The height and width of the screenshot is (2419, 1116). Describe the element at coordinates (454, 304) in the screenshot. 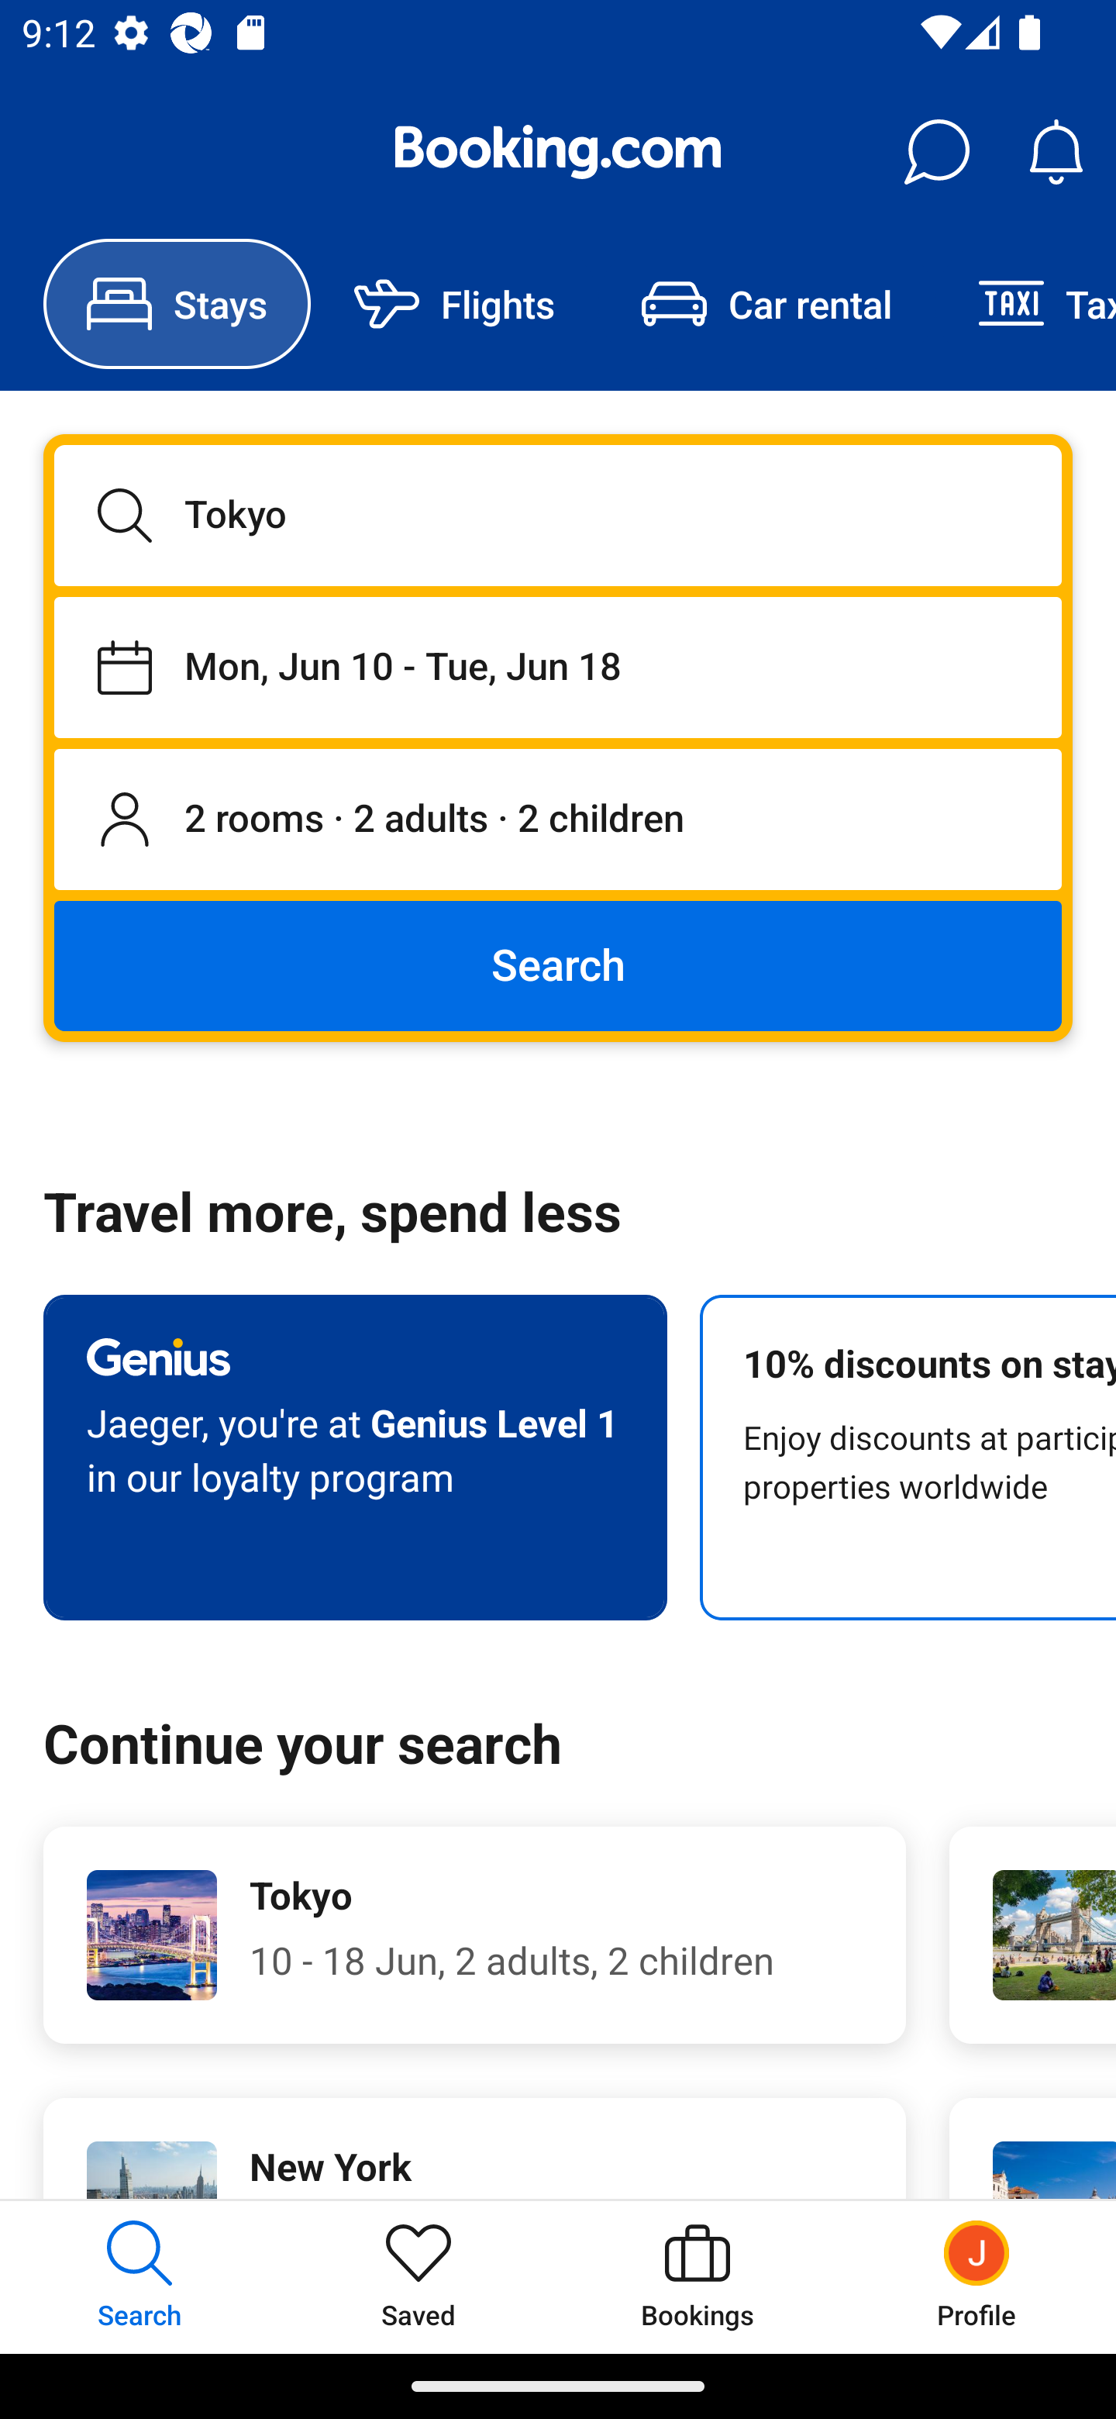

I see `Flights` at that location.